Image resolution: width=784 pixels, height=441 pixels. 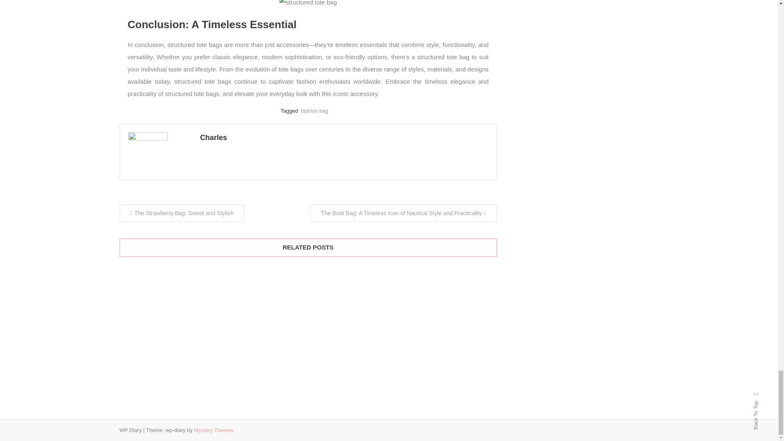 What do you see at coordinates (314, 110) in the screenshot?
I see `fashion bag` at bounding box center [314, 110].